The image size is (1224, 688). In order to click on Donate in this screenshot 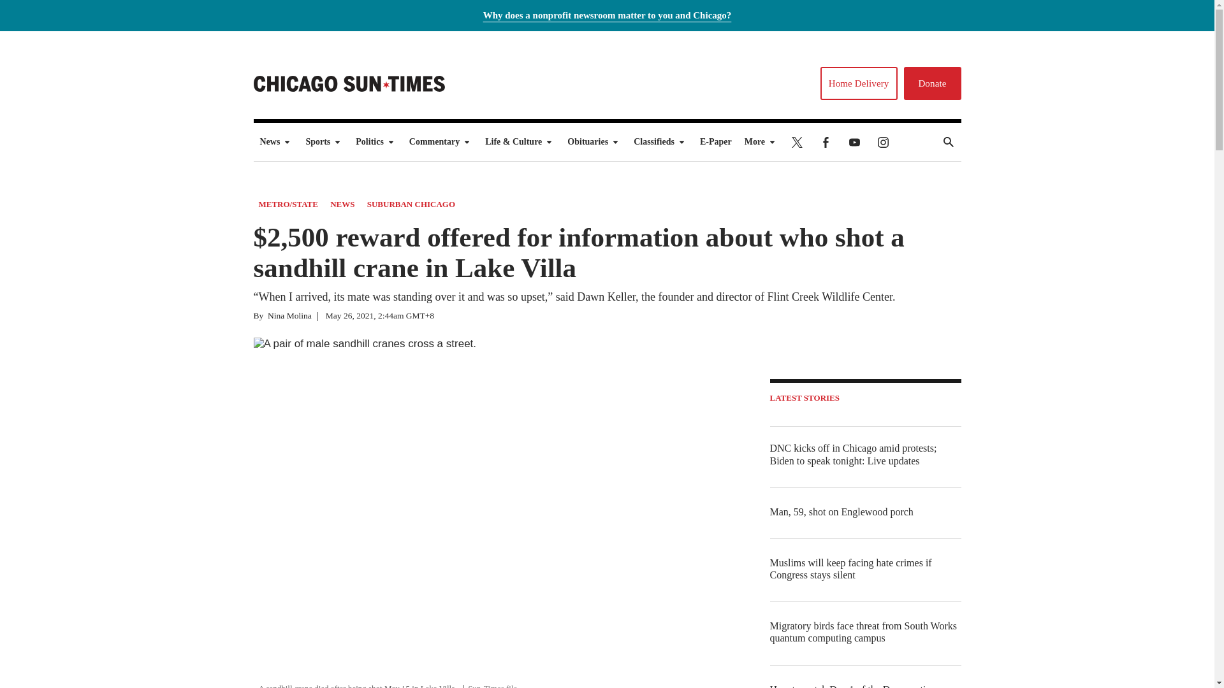, I will do `click(932, 83)`.